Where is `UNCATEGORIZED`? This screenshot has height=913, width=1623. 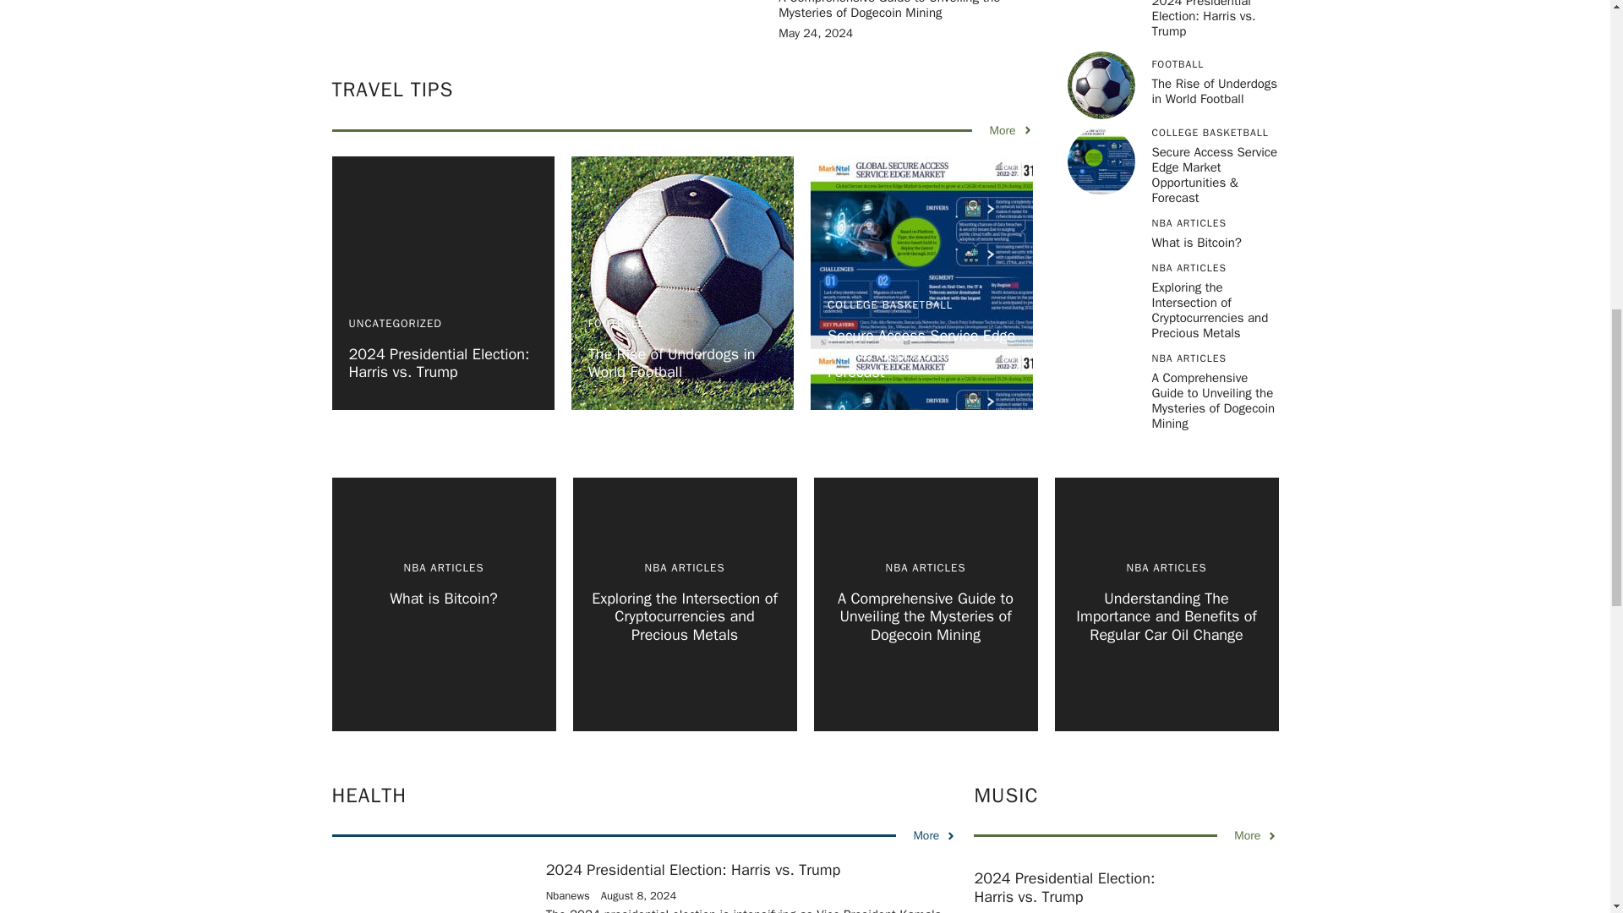
UNCATEGORIZED is located at coordinates (395, 323).